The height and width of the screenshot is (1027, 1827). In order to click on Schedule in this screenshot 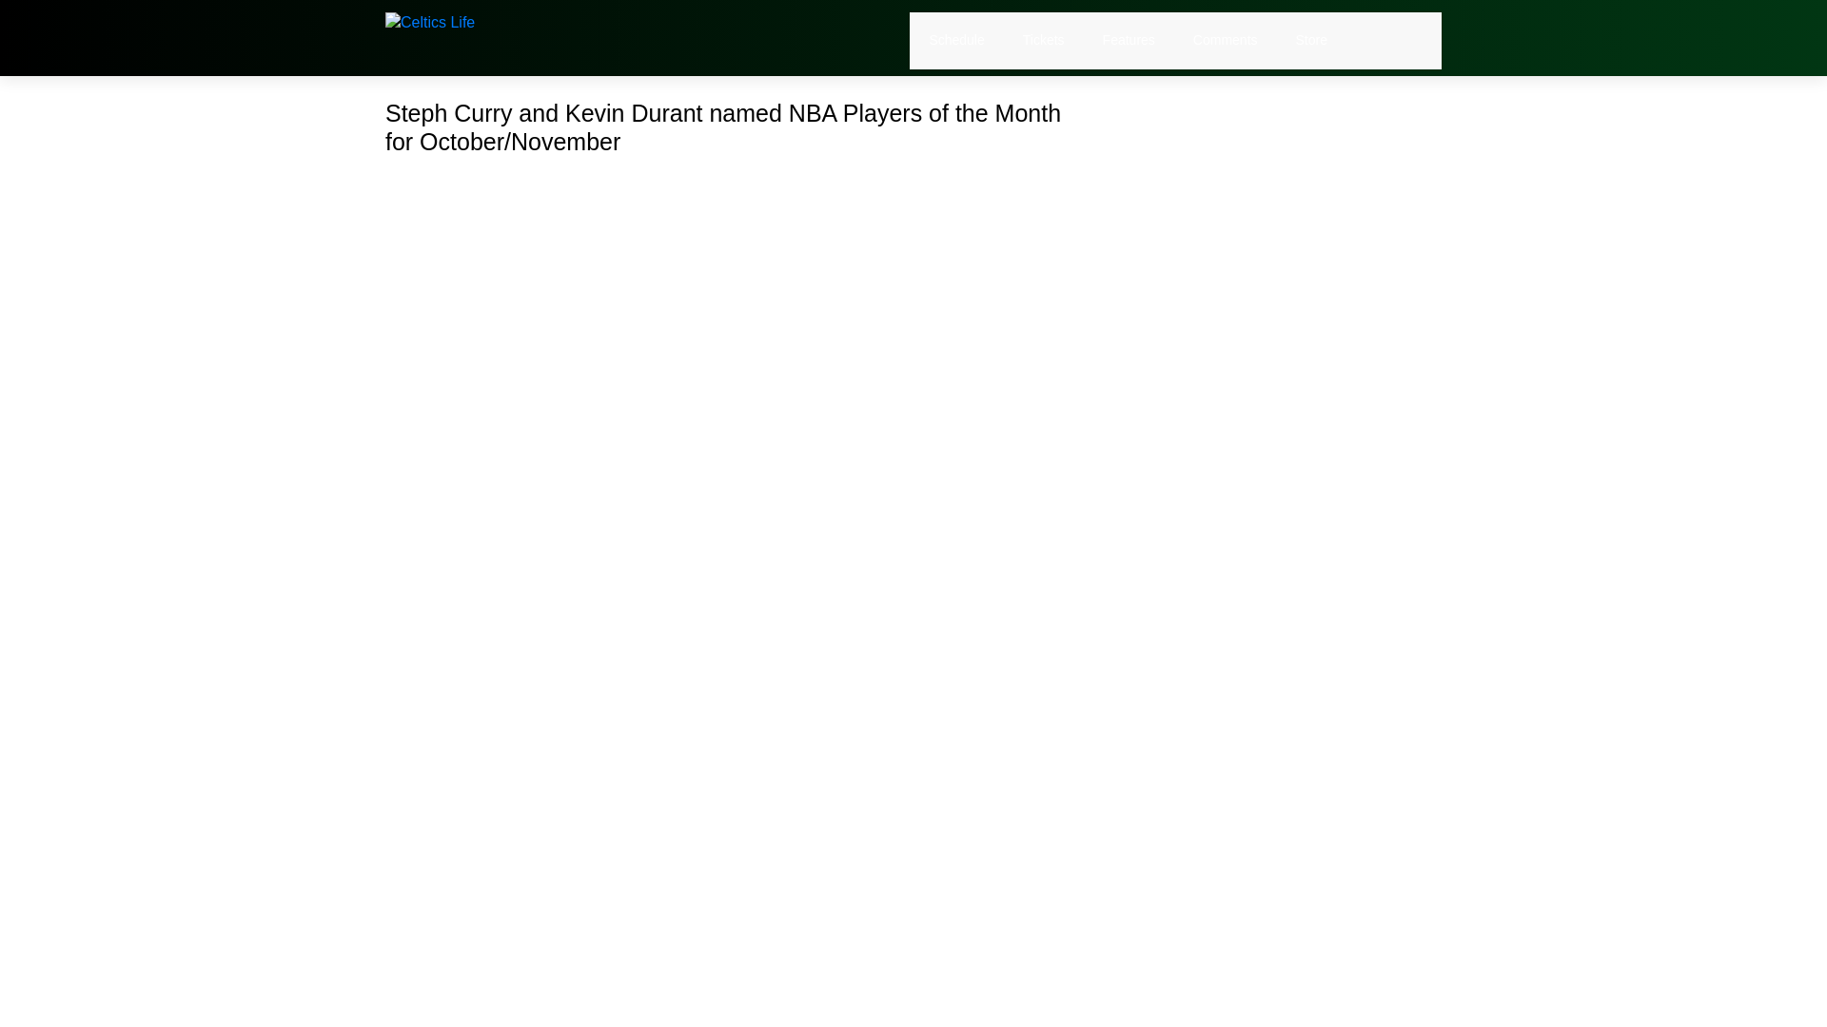, I will do `click(955, 40)`.